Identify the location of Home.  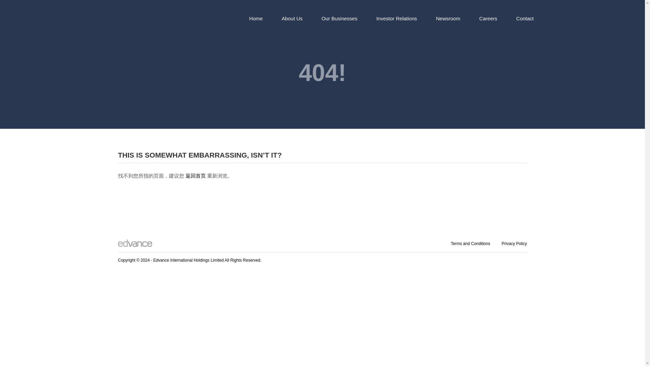
(256, 18).